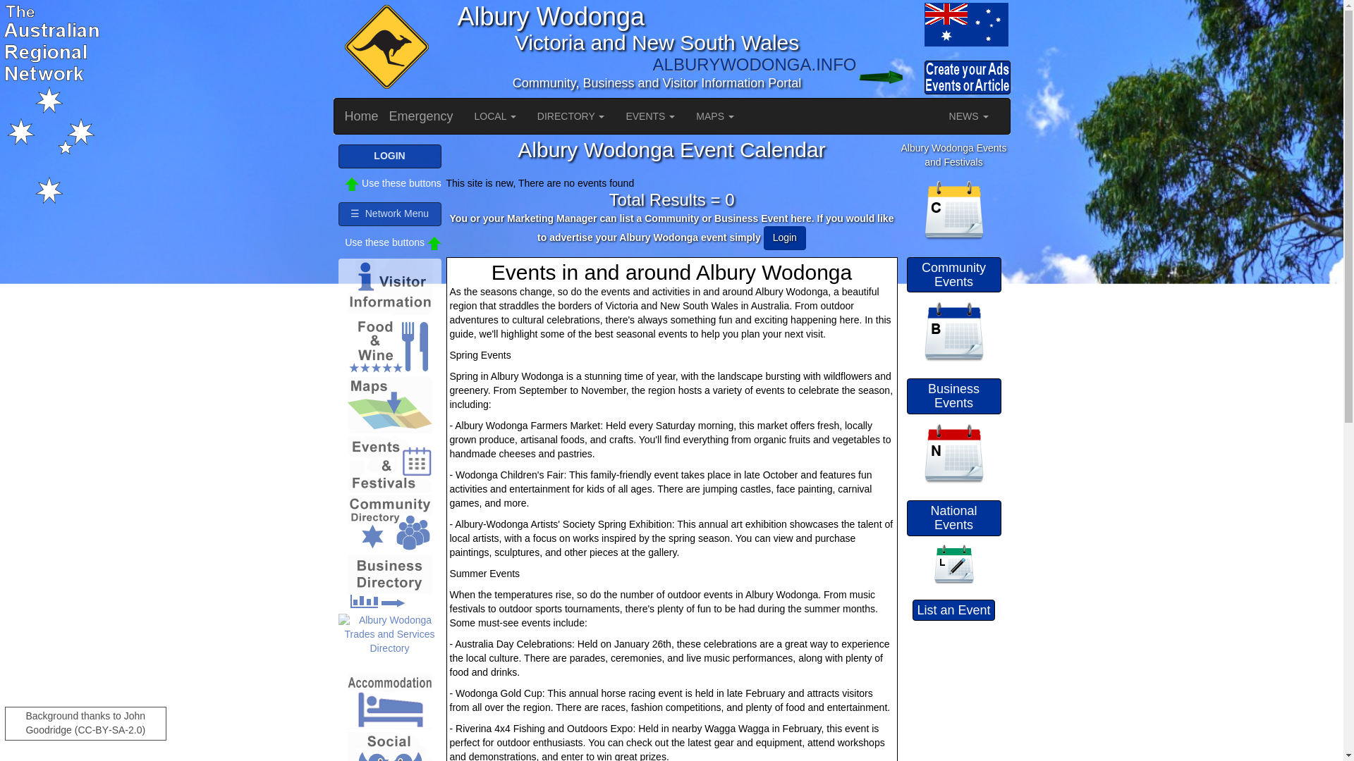 The width and height of the screenshot is (1354, 761). What do you see at coordinates (953, 564) in the screenshot?
I see `List an Event` at bounding box center [953, 564].